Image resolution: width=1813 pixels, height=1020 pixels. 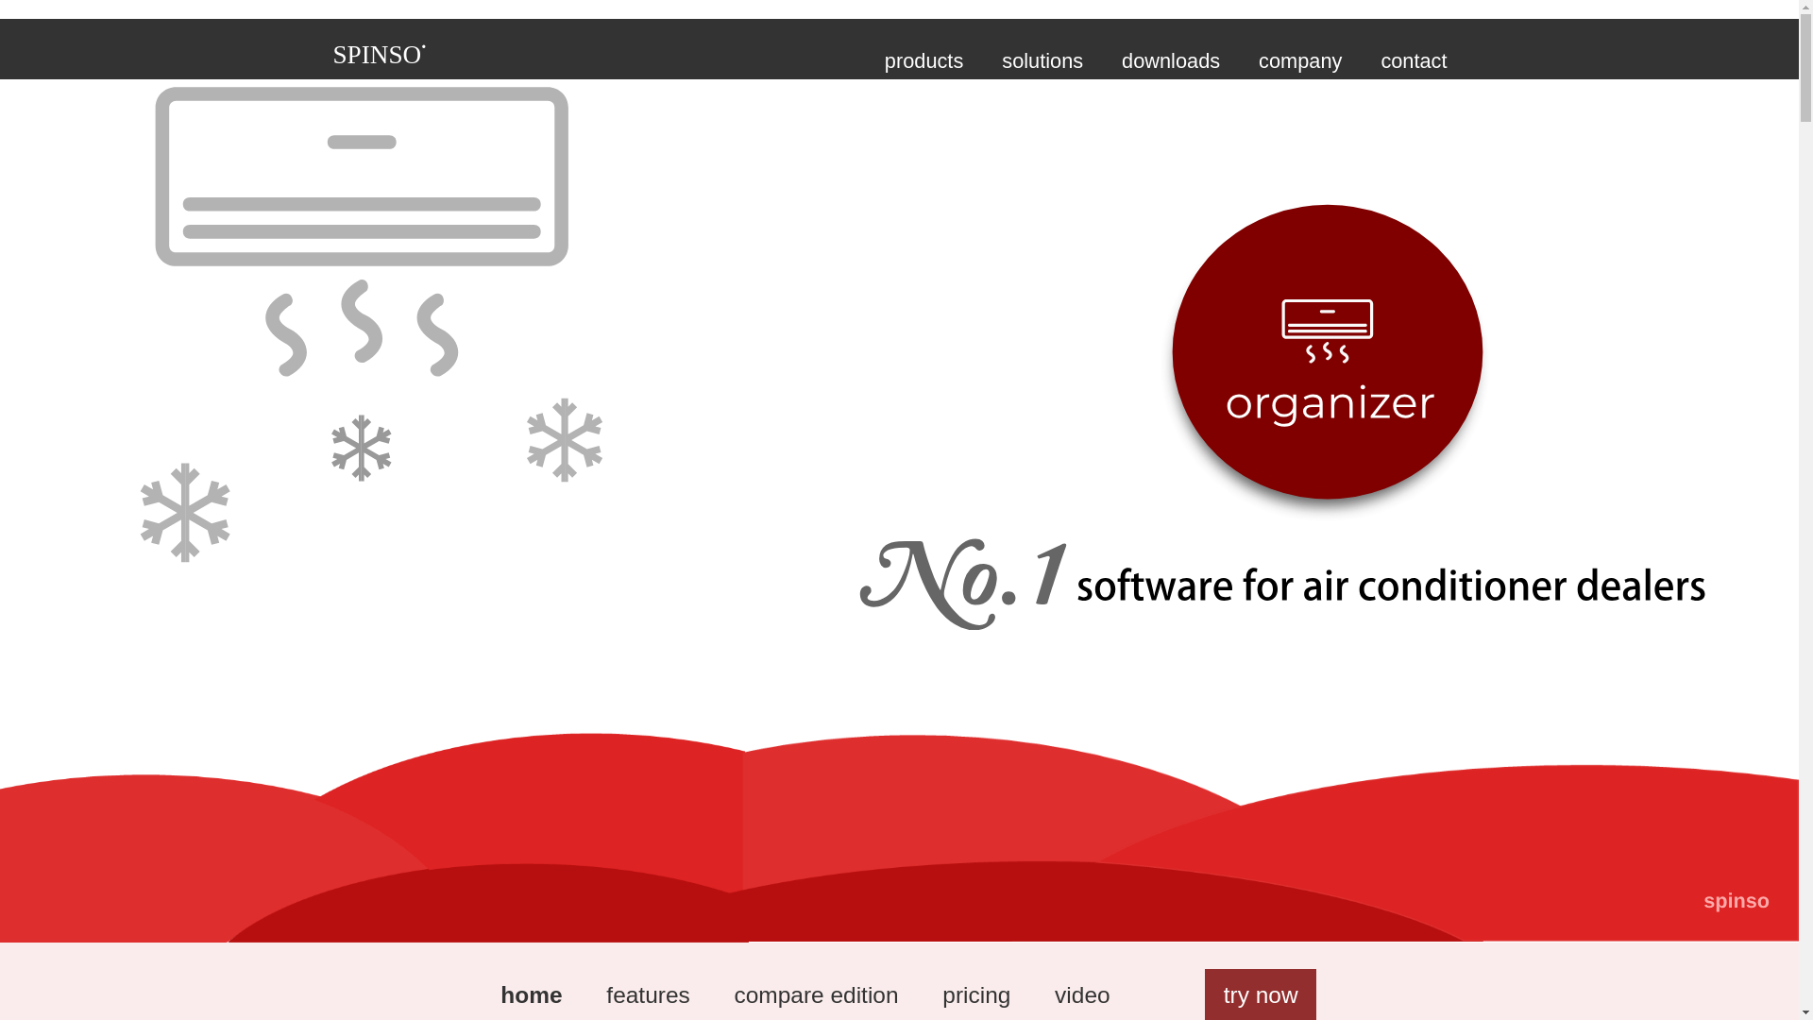 What do you see at coordinates (648, 994) in the screenshot?
I see `features` at bounding box center [648, 994].